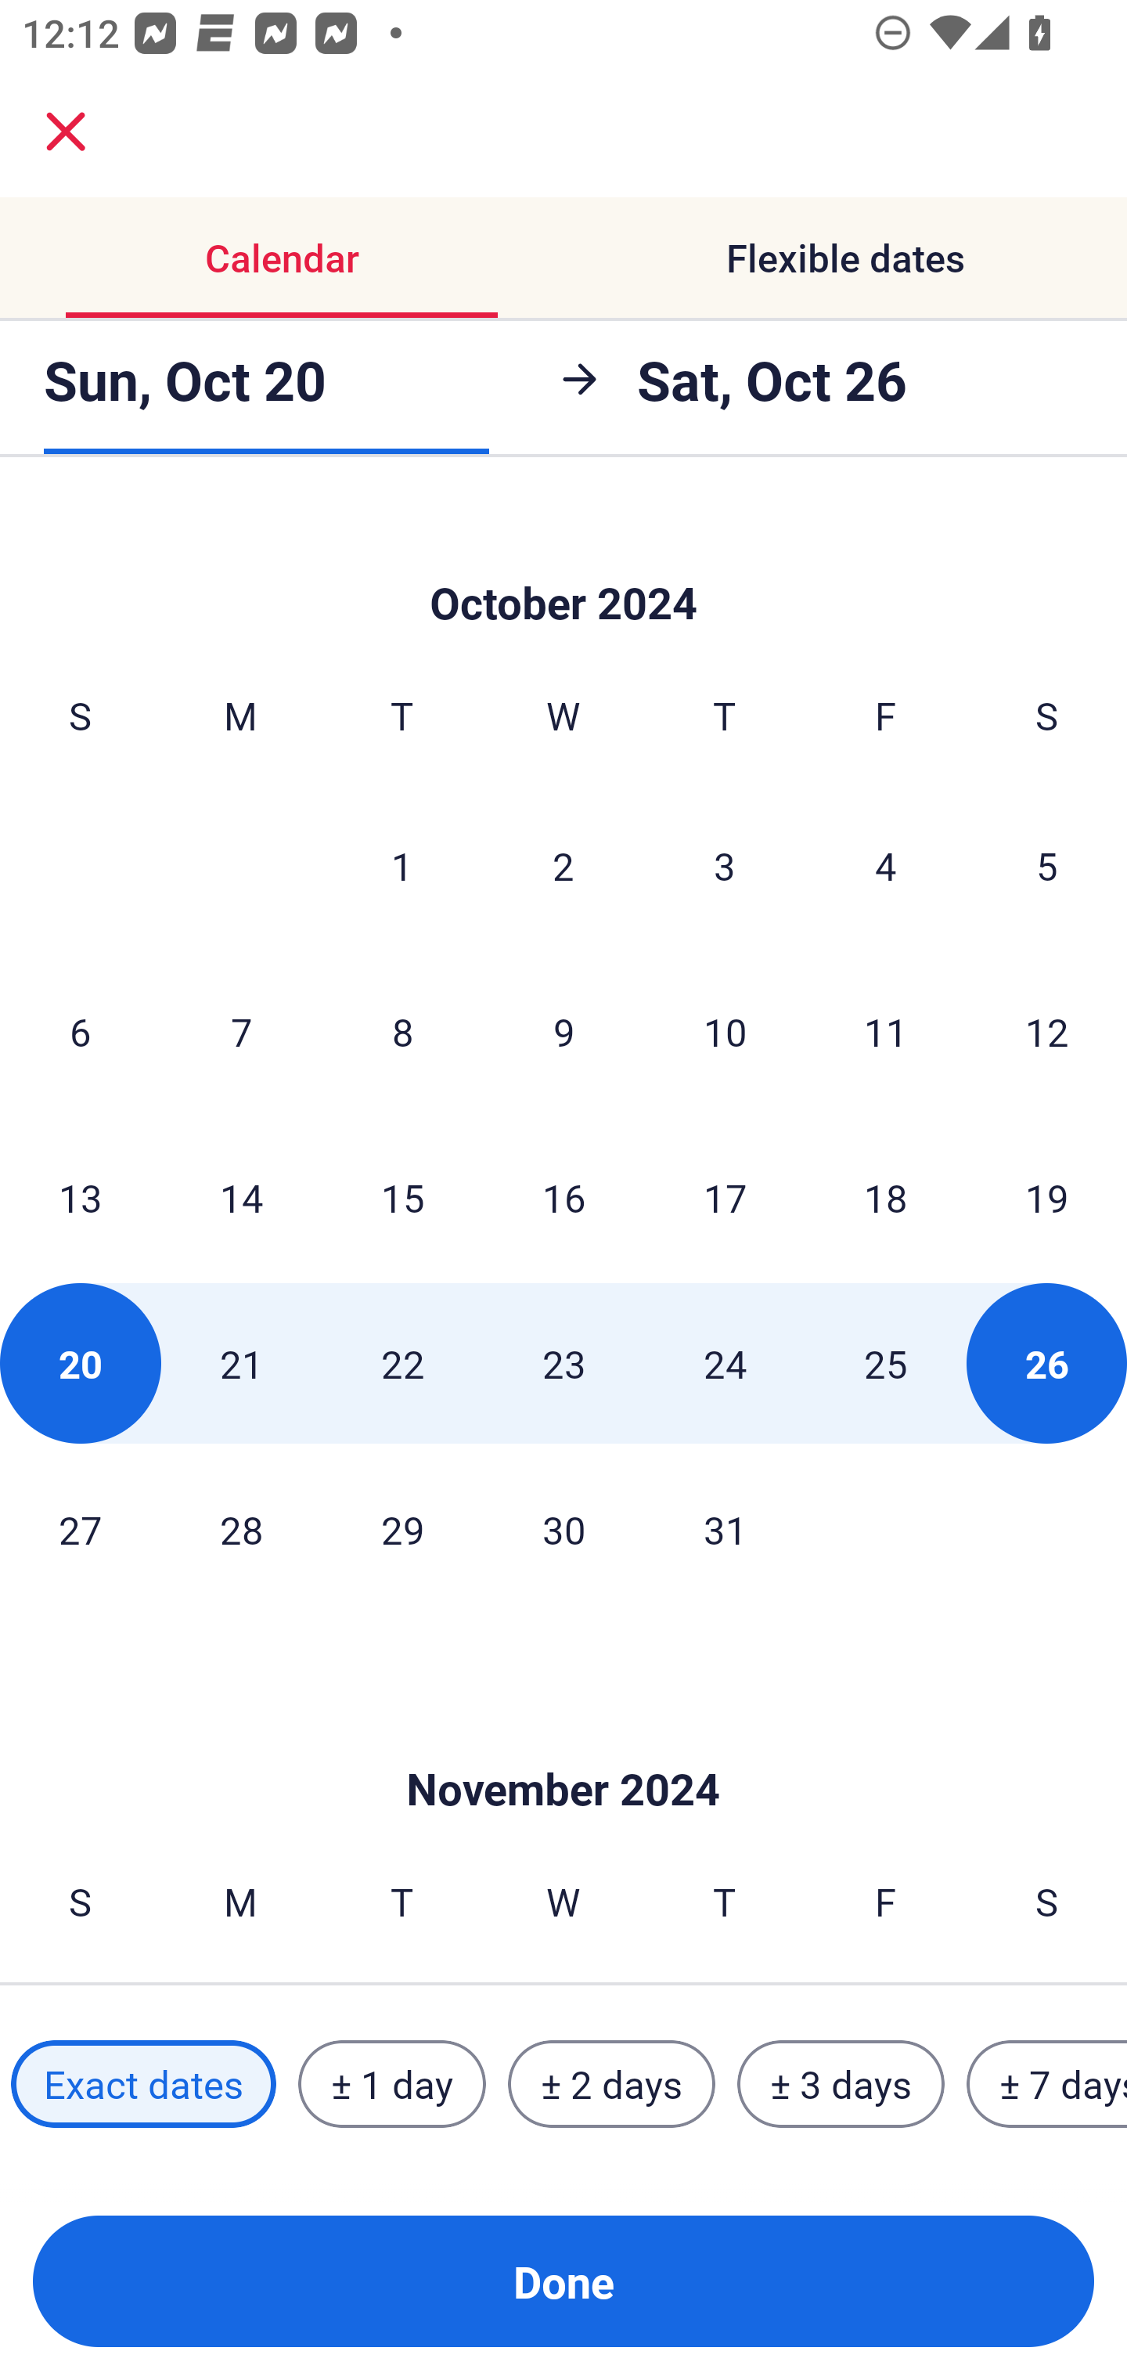  I want to click on 30 Wednesday, October 30, 2024, so click(563, 1529).